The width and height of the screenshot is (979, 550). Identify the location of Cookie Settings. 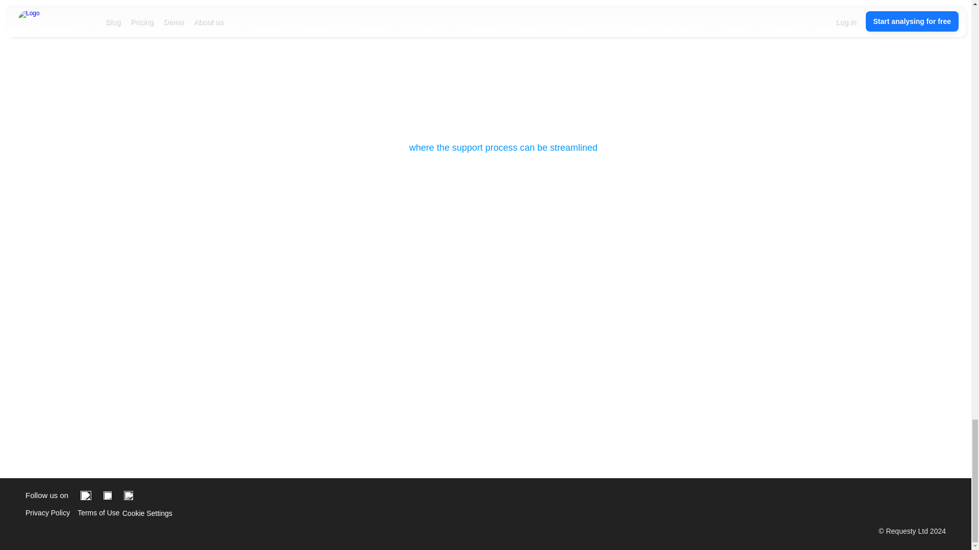
(147, 513).